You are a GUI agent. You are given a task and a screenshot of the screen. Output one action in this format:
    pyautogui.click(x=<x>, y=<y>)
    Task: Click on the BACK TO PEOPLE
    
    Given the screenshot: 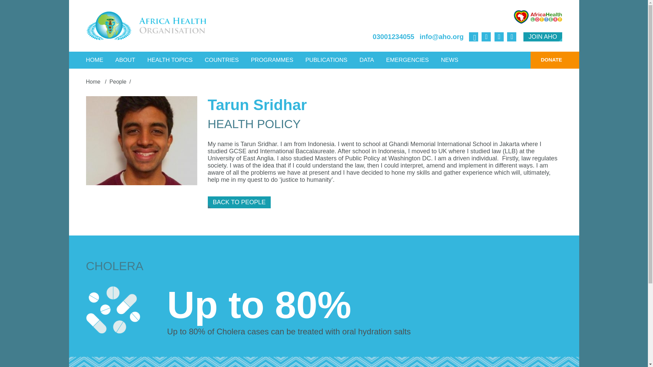 What is the action you would take?
    pyautogui.click(x=239, y=202)
    